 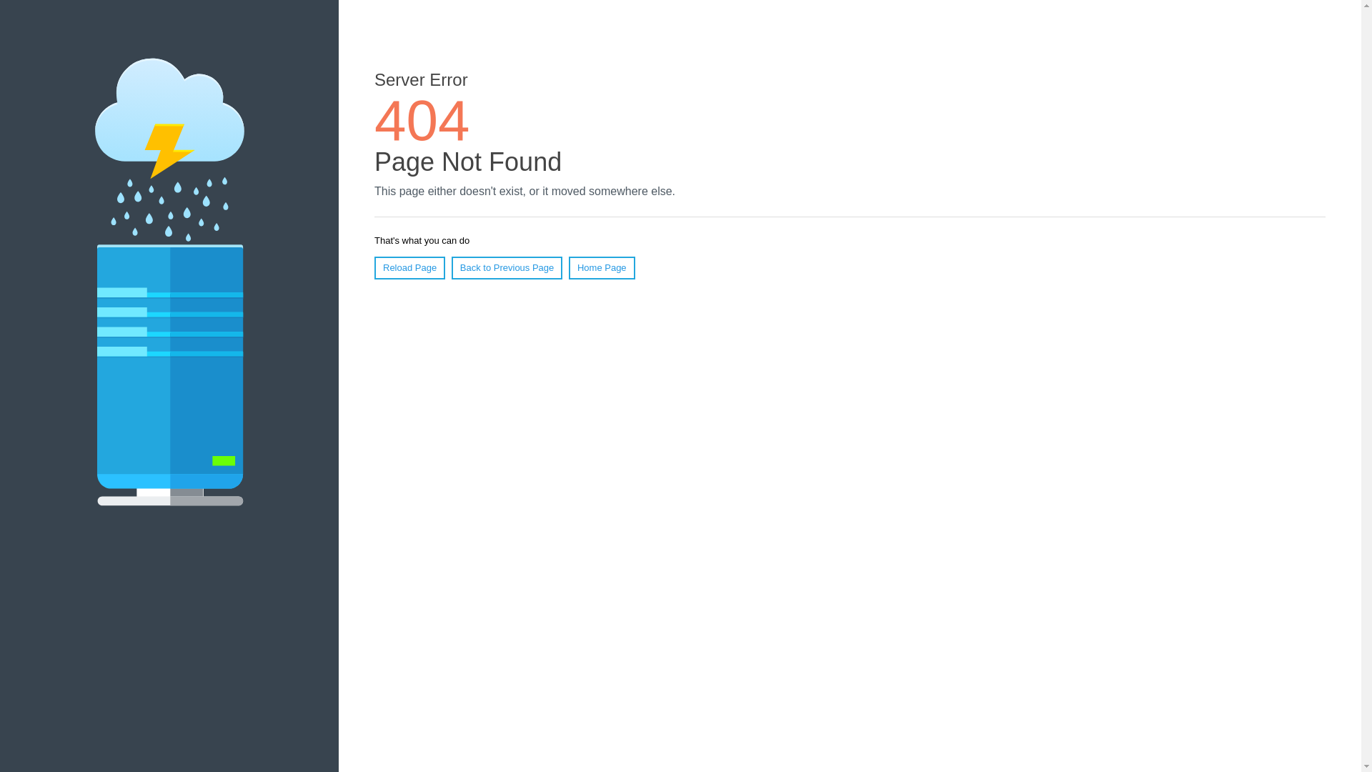 What do you see at coordinates (507, 268) in the screenshot?
I see `Back to Previous Page` at bounding box center [507, 268].